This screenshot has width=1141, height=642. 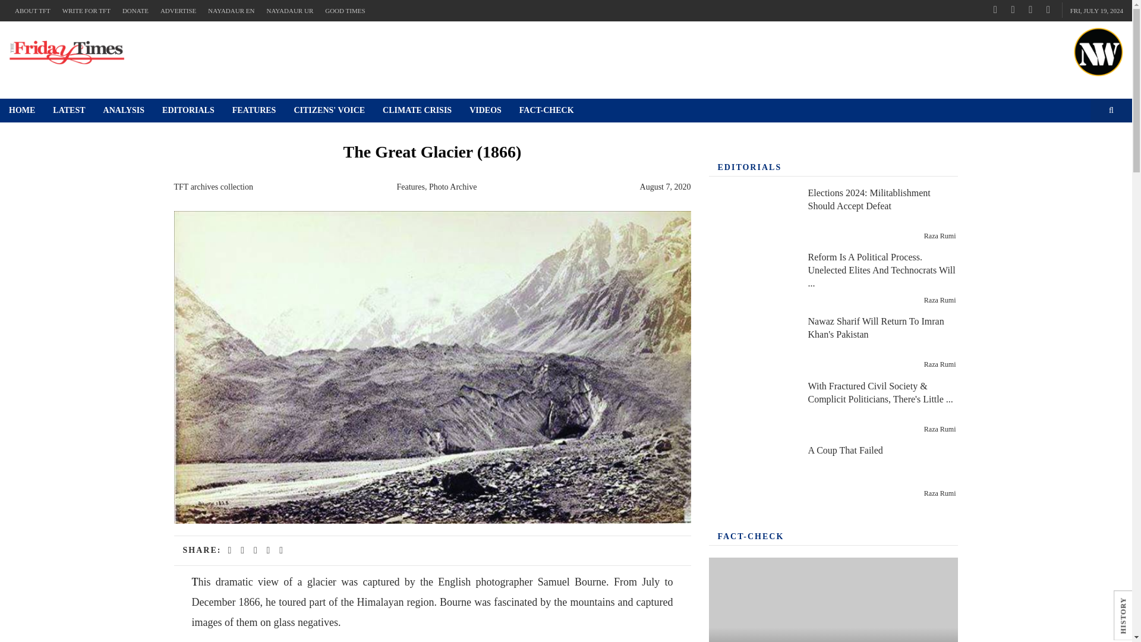 I want to click on Fact Check: Will Govt Shutdown Social Media Apps on Ashura?, so click(x=833, y=600).